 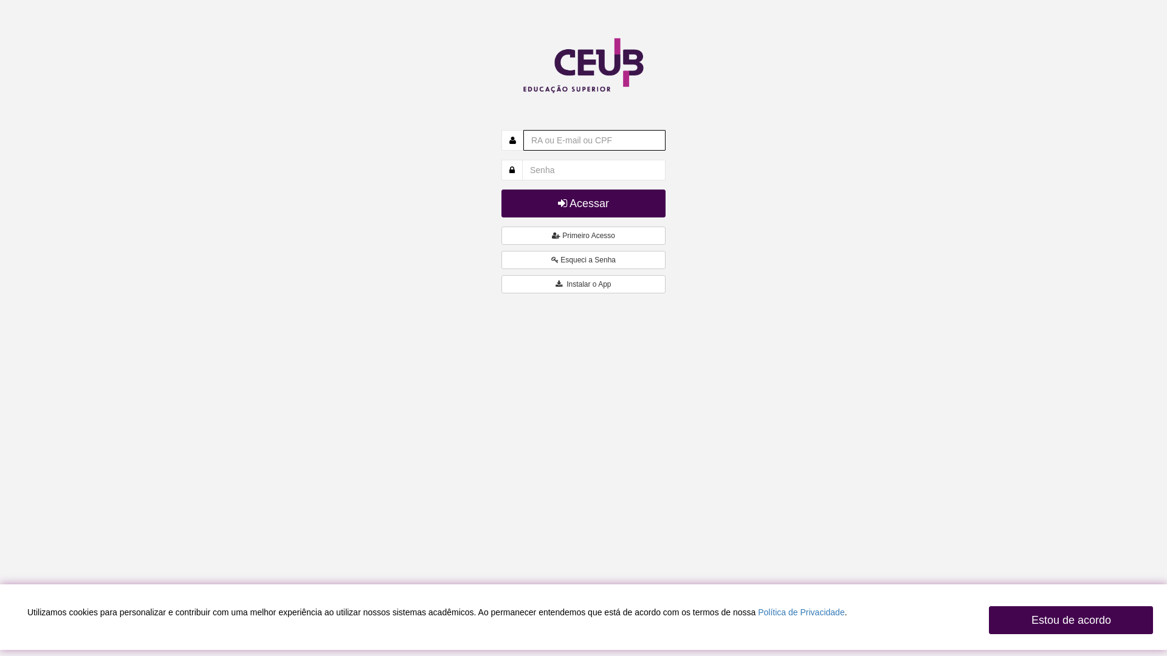 I want to click on Estou de acordo, so click(x=1071, y=620).